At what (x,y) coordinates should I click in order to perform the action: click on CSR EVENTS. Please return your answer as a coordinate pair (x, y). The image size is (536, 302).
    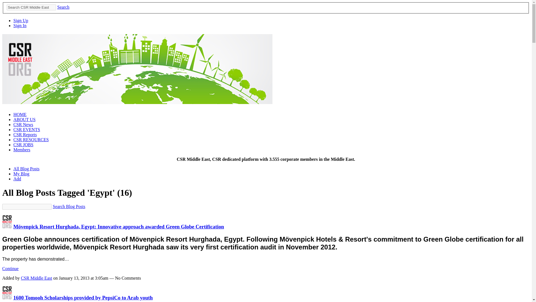
    Looking at the image, I should click on (27, 129).